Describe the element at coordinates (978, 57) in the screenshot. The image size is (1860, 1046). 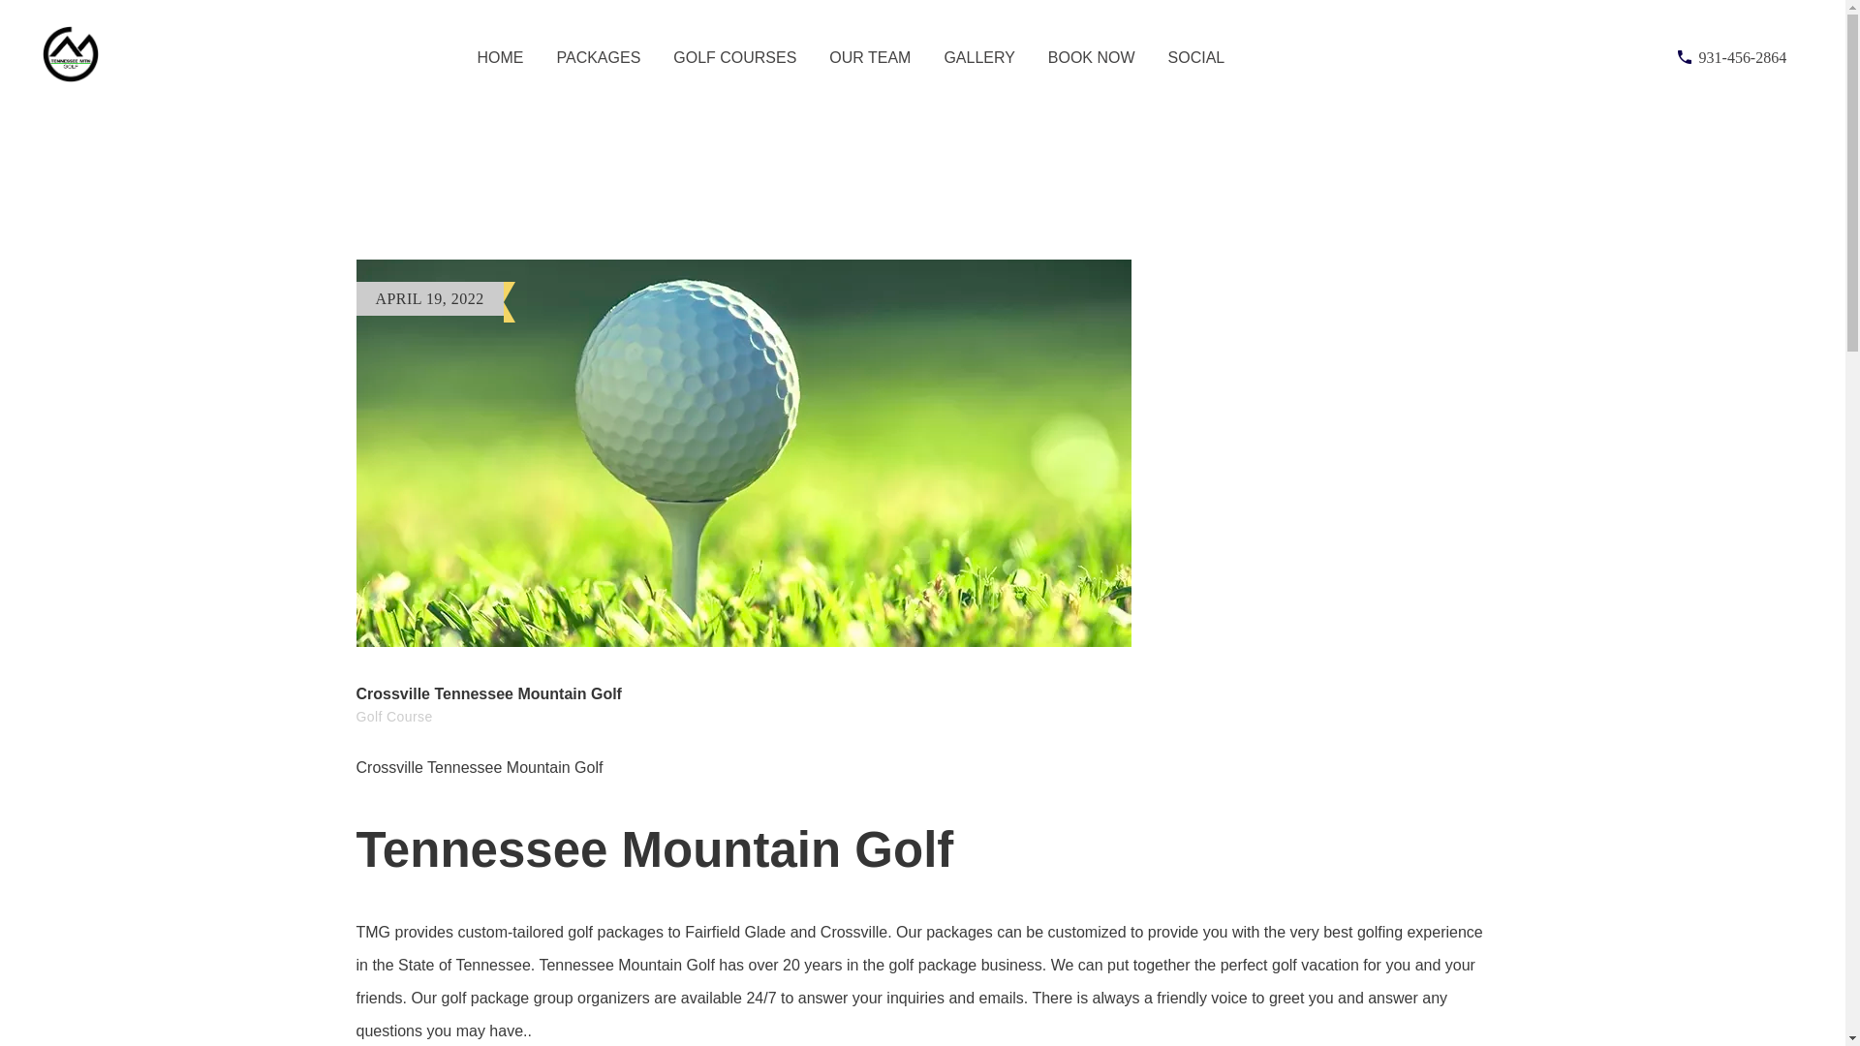
I see `GALLERY` at that location.